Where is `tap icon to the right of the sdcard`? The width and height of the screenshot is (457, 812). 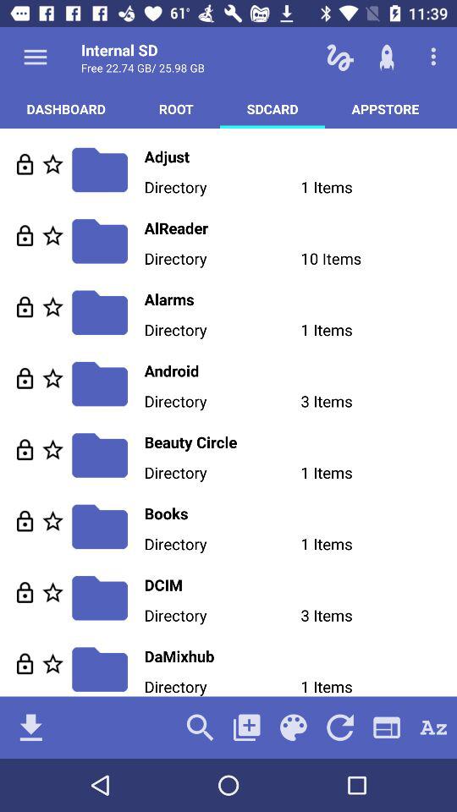 tap icon to the right of the sdcard is located at coordinates (385, 108).